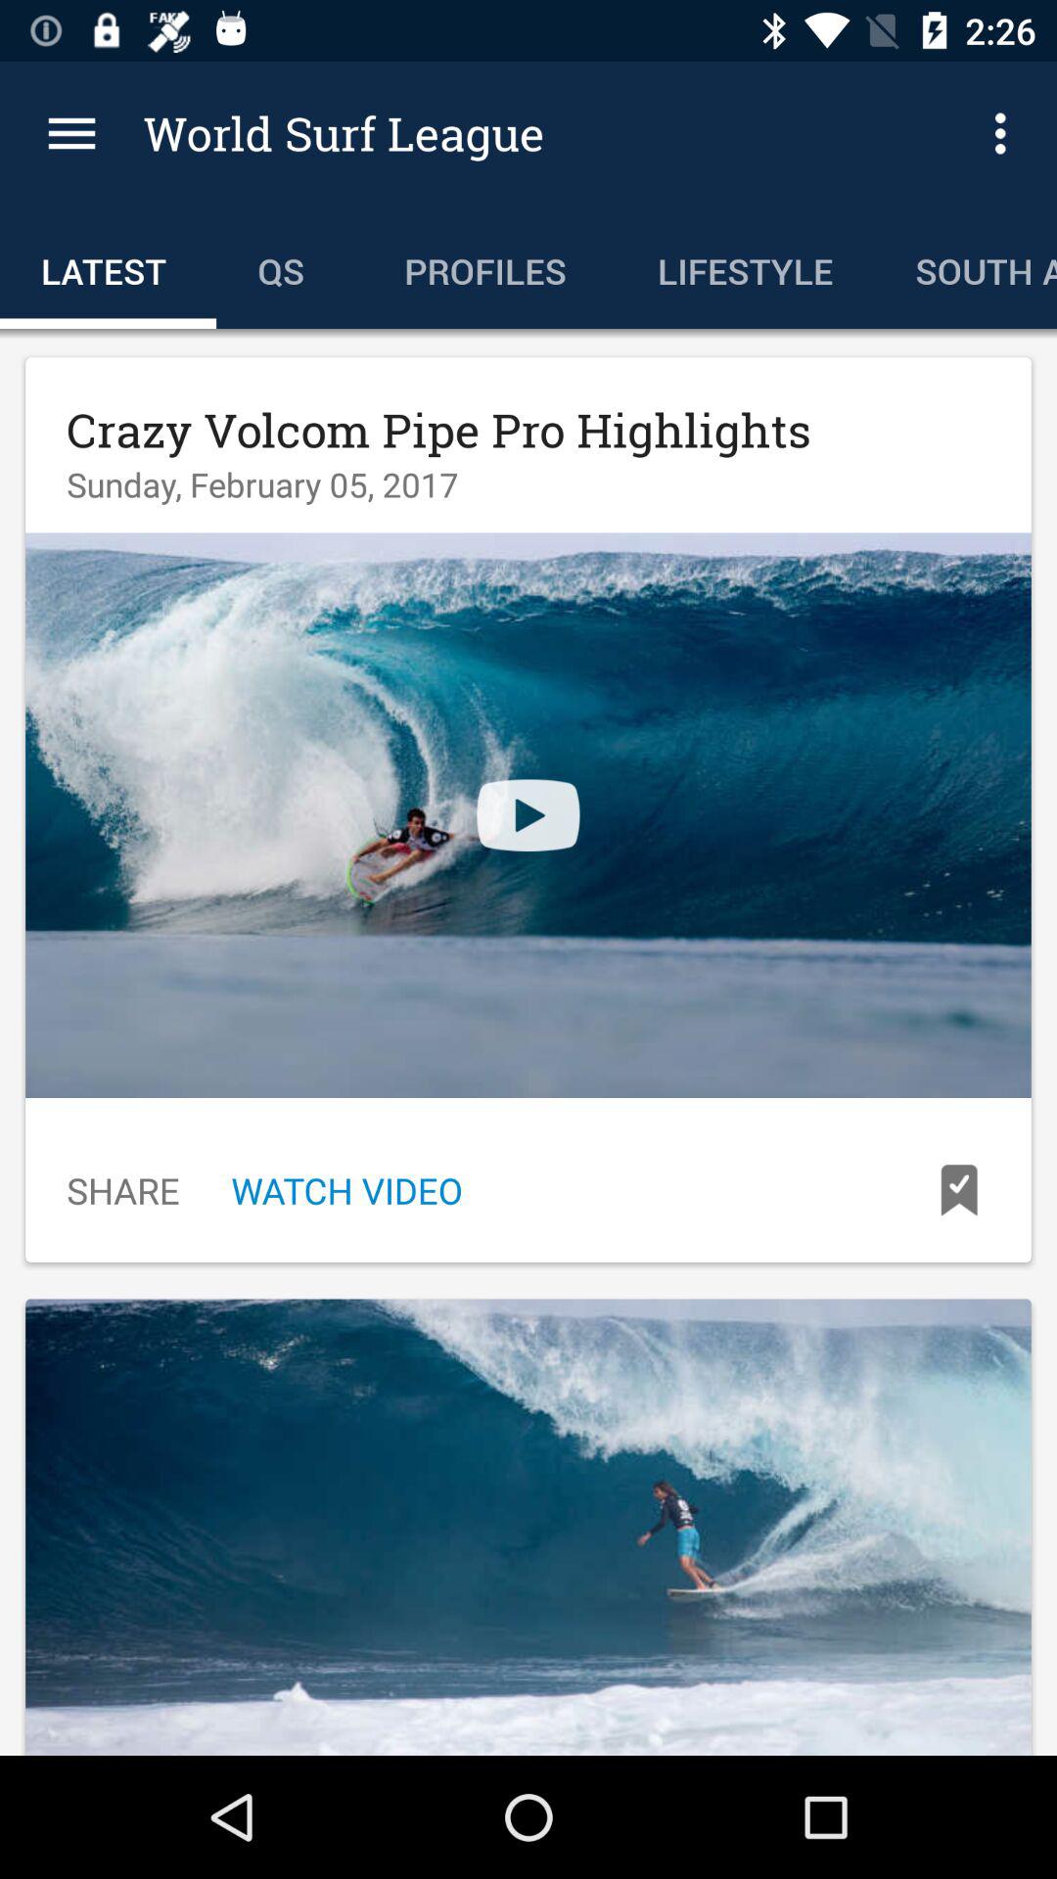 Image resolution: width=1057 pixels, height=1879 pixels. Describe the element at coordinates (965, 266) in the screenshot. I see `select the option next to lifestyle` at that location.